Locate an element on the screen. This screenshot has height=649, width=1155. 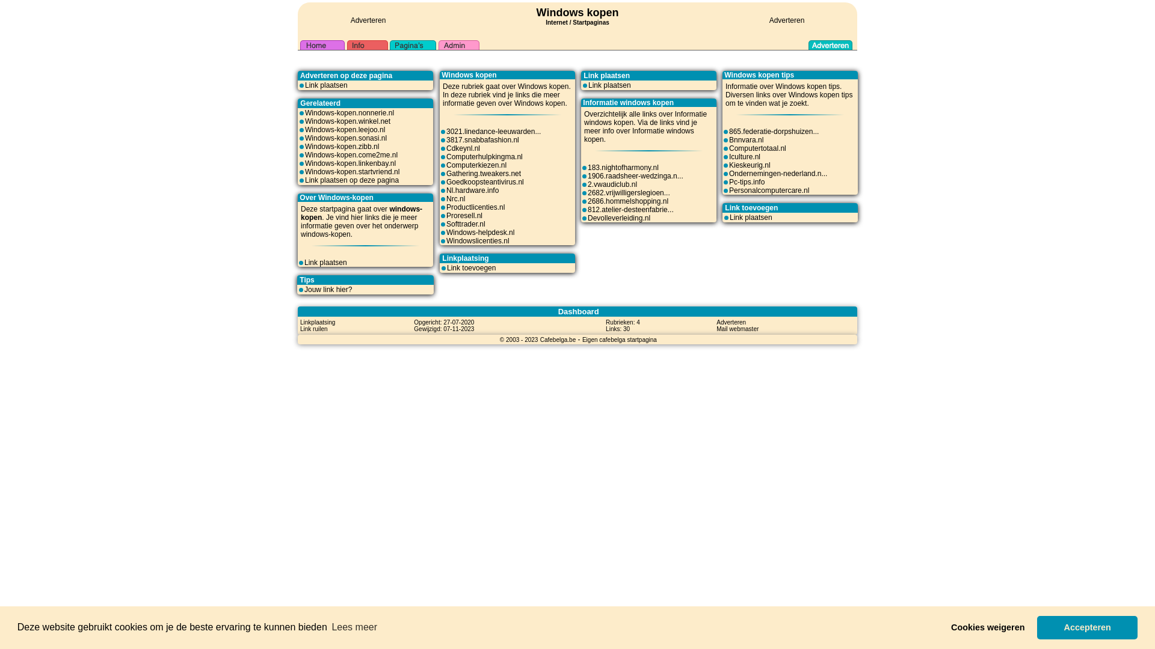
Cdkeynl.nl is located at coordinates (463, 148).